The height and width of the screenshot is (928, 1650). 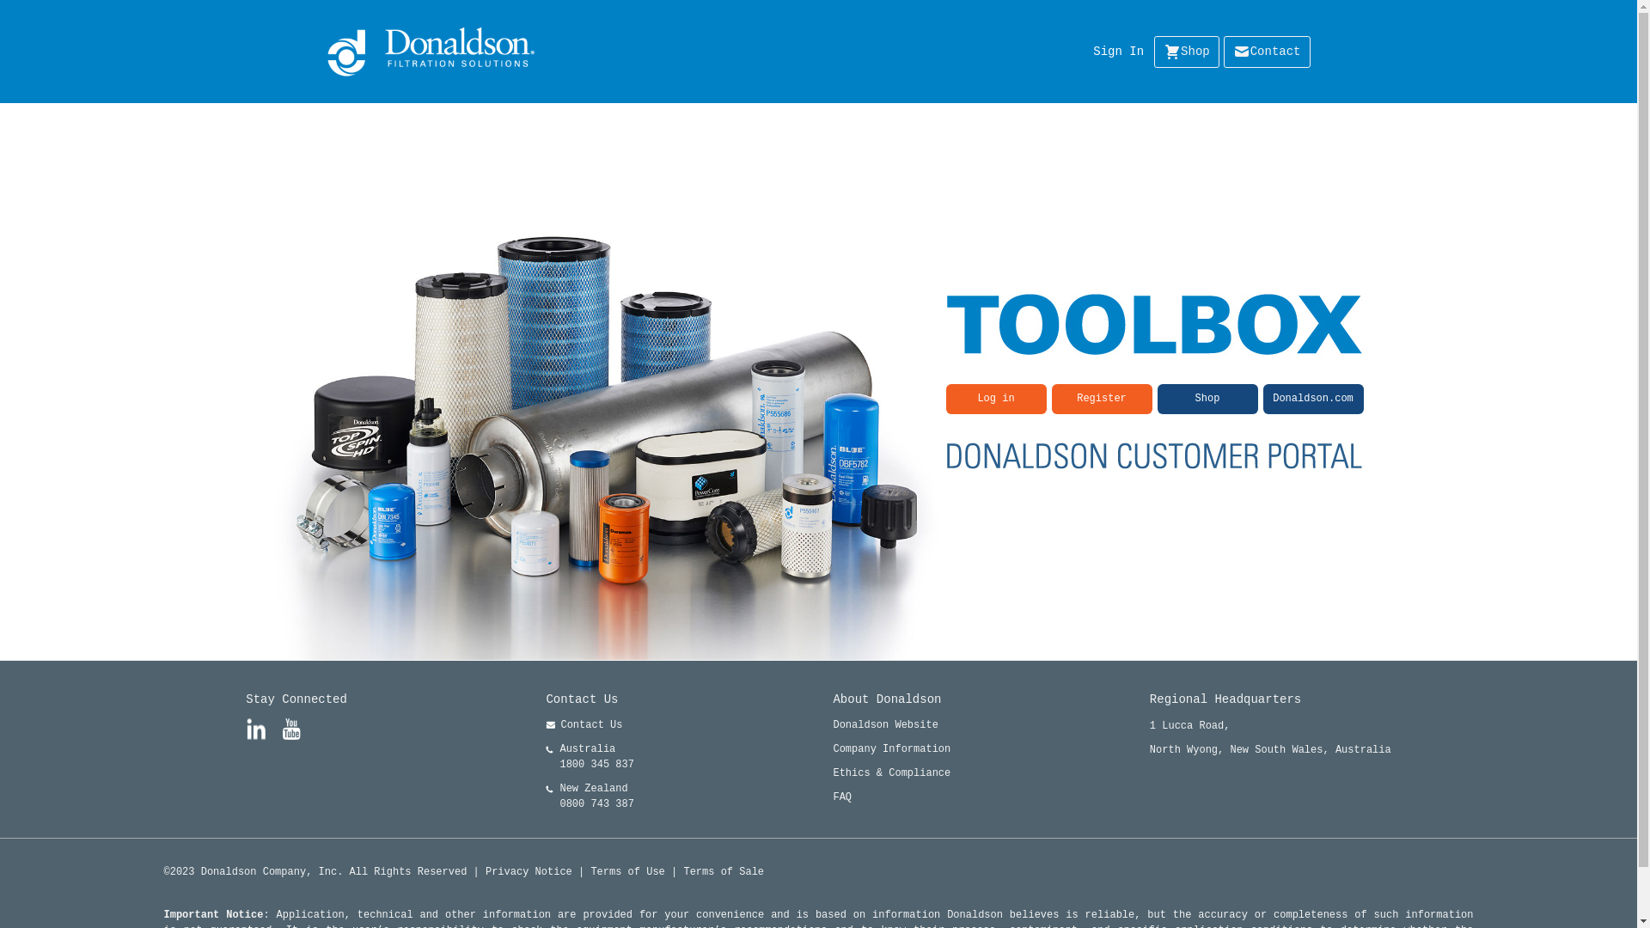 What do you see at coordinates (891, 725) in the screenshot?
I see `Donaldson Website` at bounding box center [891, 725].